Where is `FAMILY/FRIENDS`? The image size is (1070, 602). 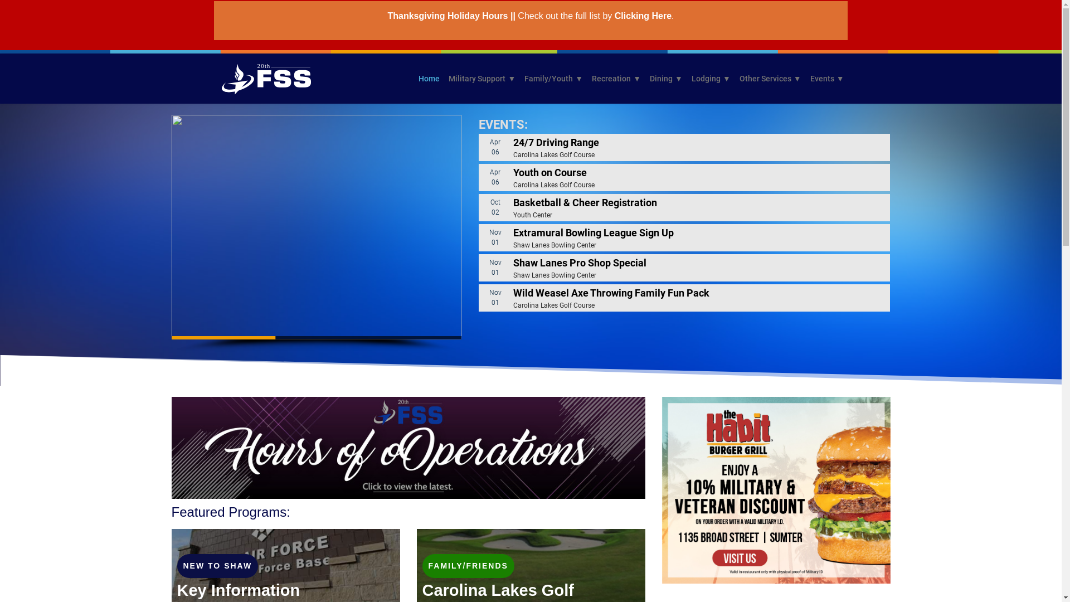
FAMILY/FRIENDS is located at coordinates (468, 566).